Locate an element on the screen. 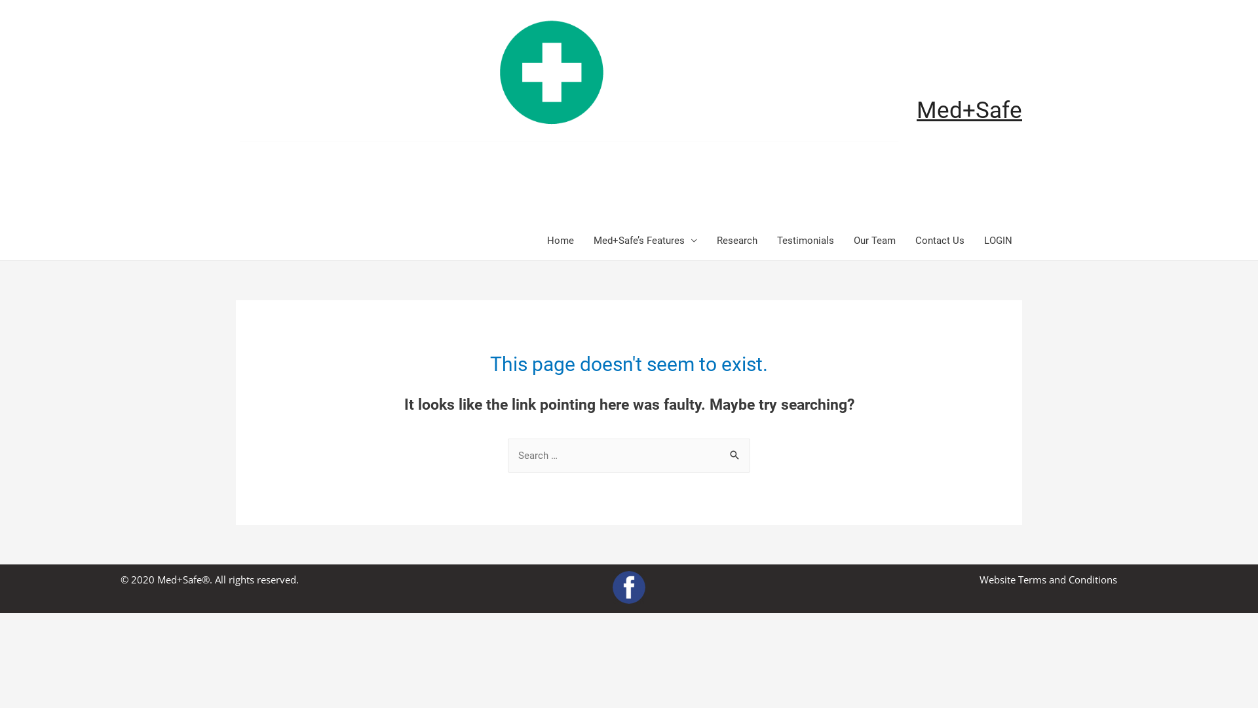  Research is located at coordinates (737, 241).